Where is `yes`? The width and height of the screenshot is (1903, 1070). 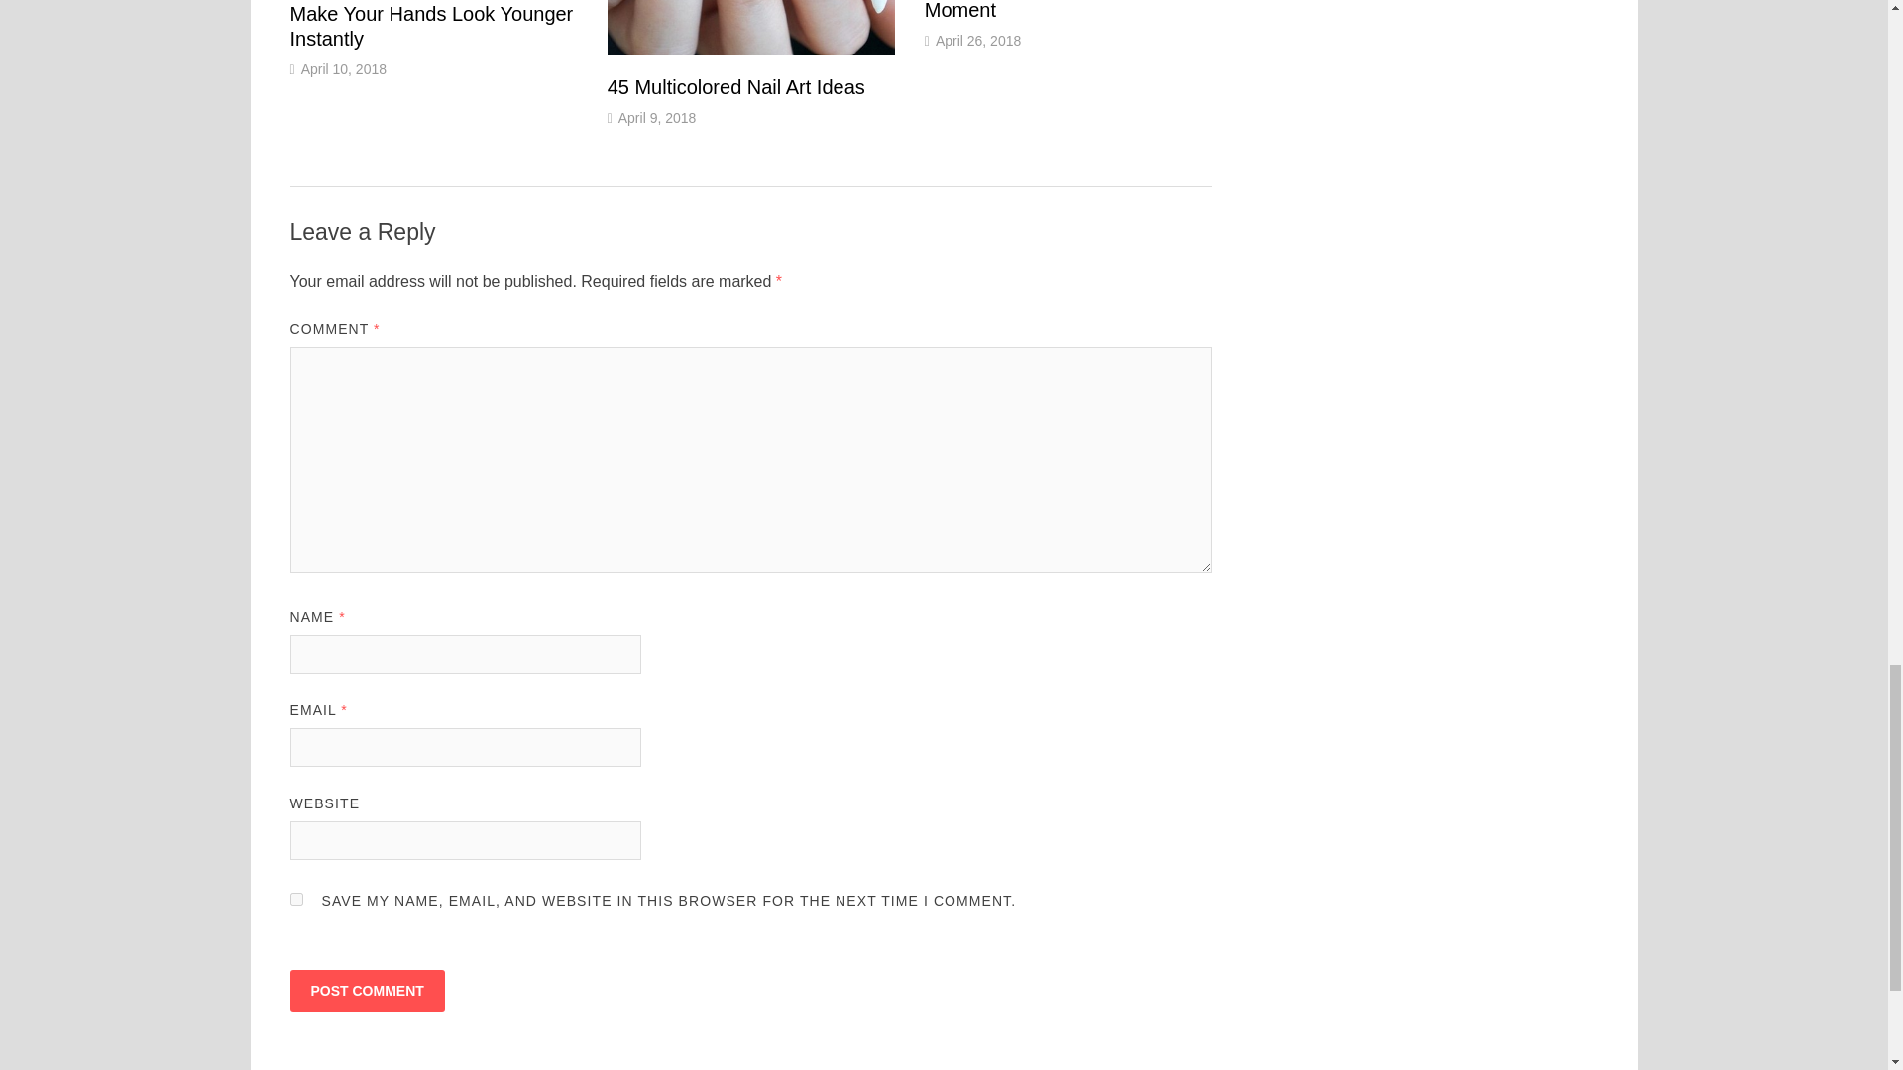 yes is located at coordinates (295, 898).